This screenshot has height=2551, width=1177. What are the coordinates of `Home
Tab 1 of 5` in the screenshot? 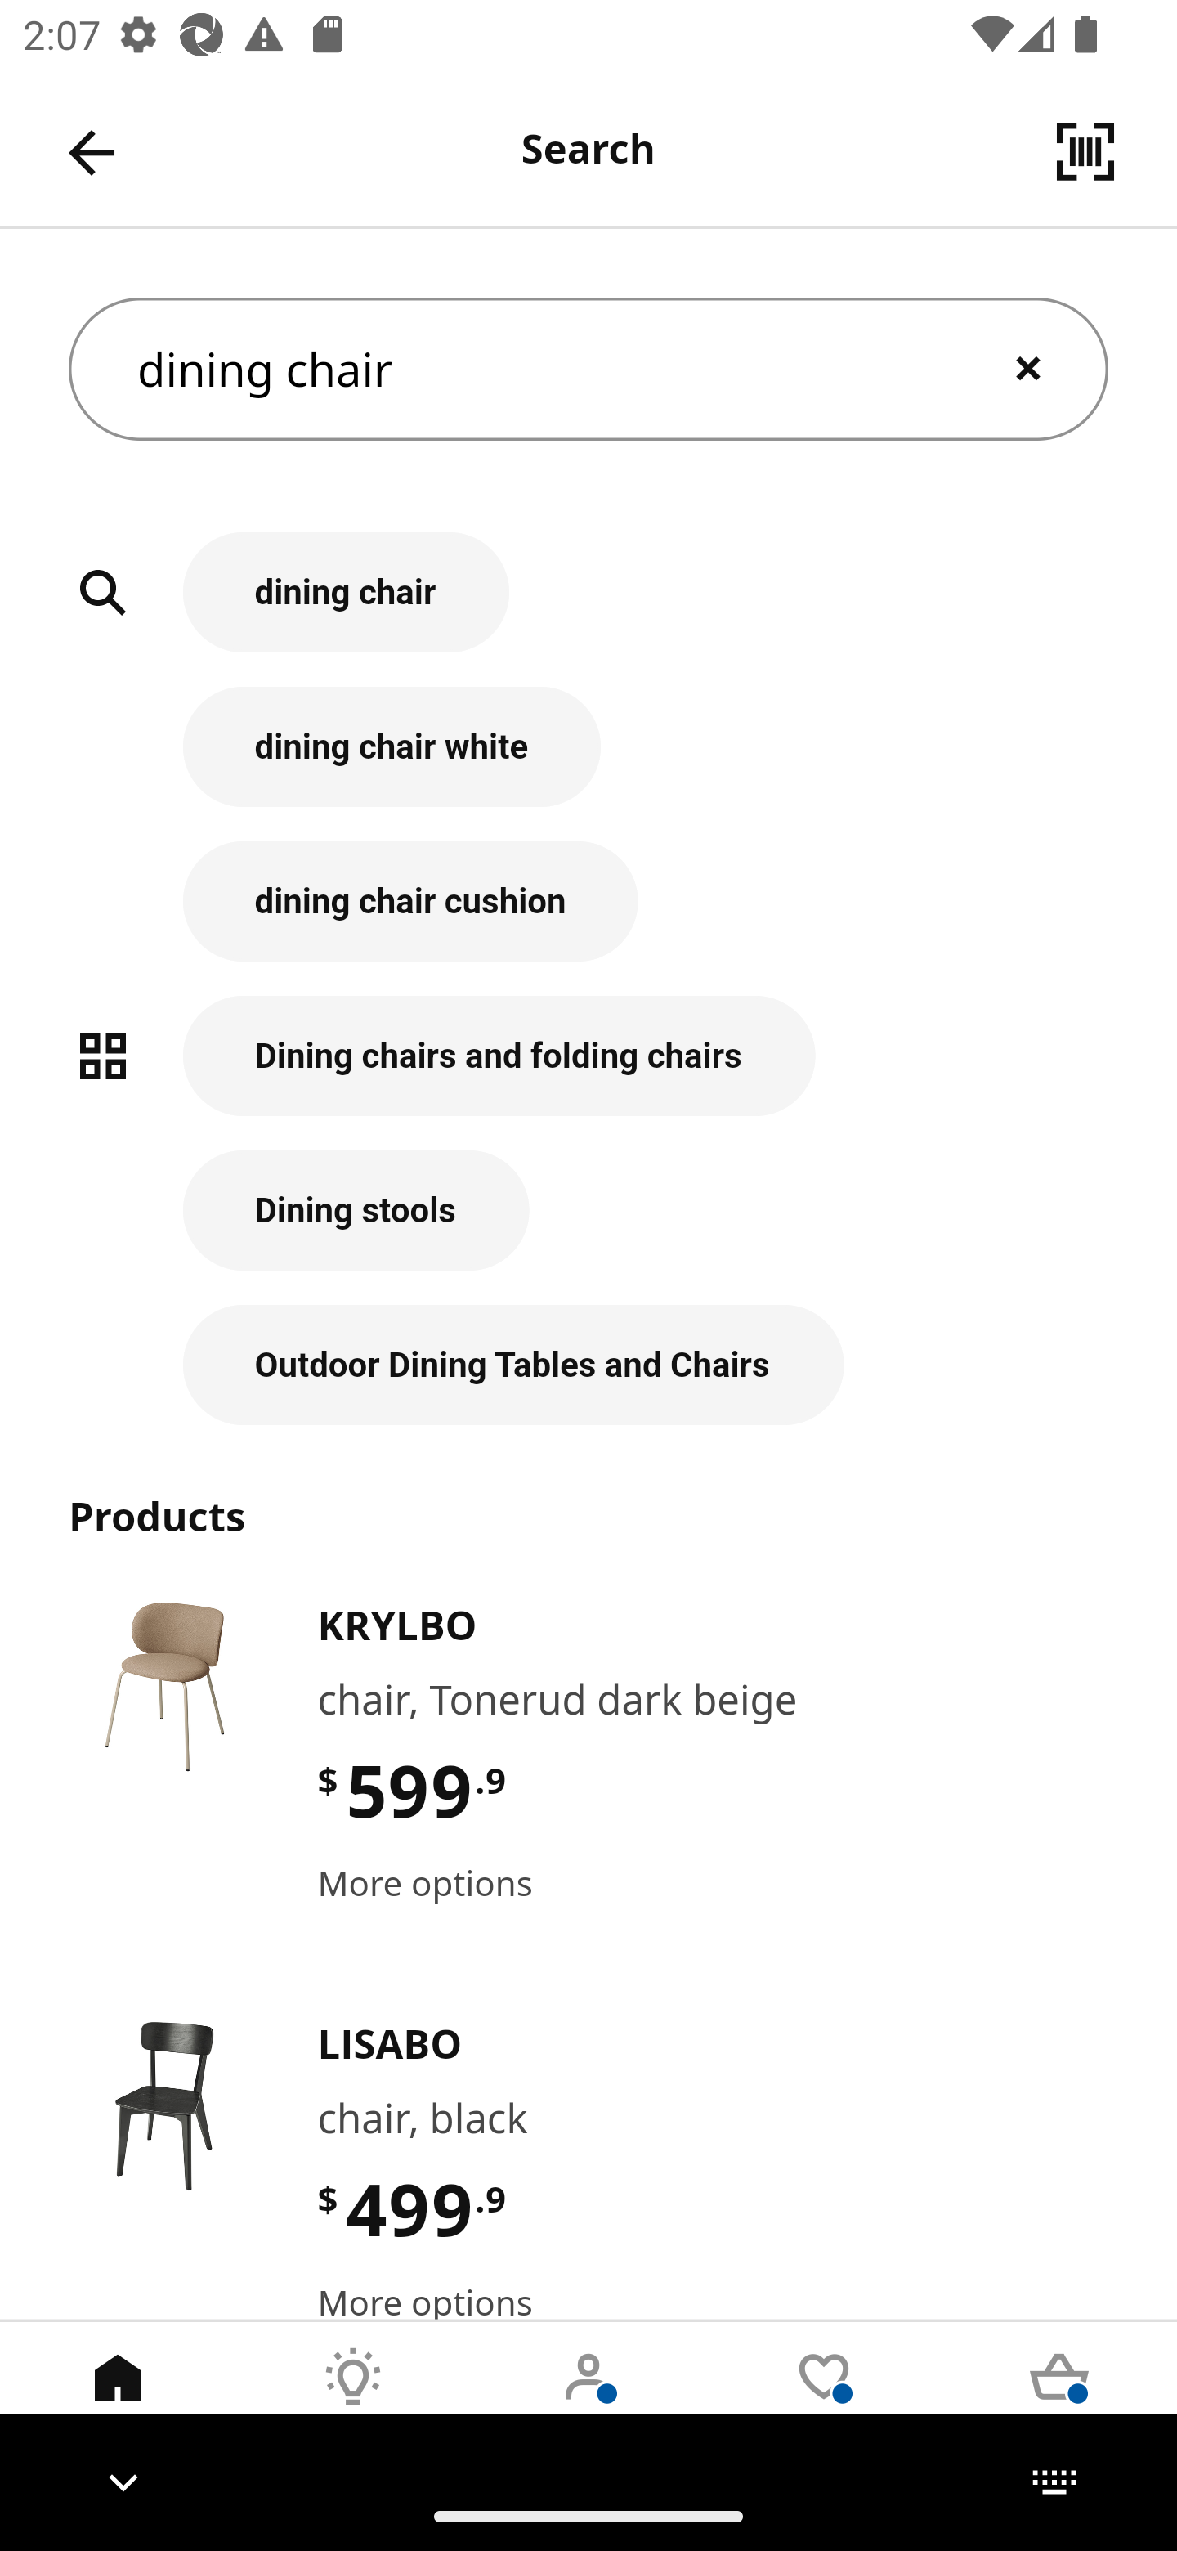 It's located at (118, 2401).